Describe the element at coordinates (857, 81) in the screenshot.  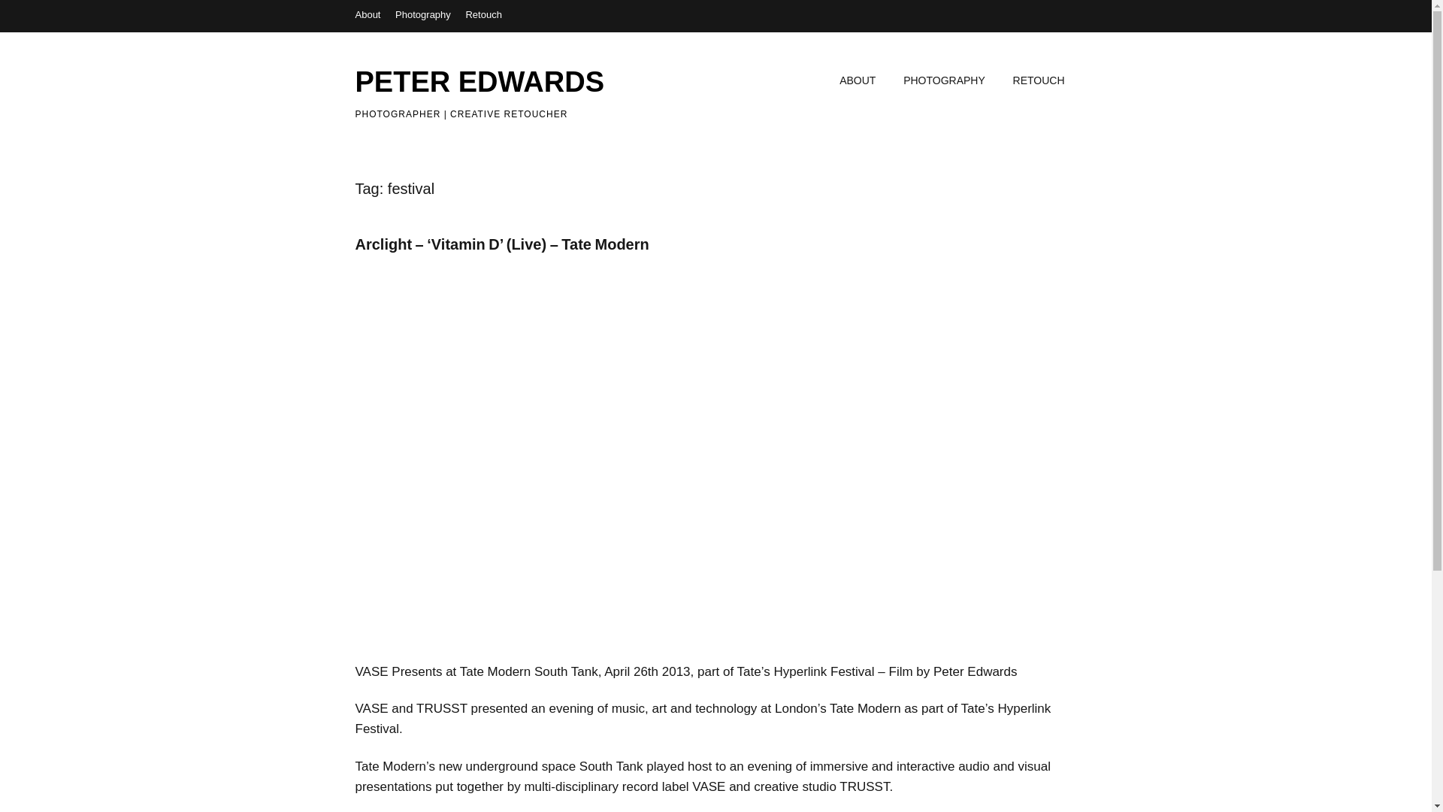
I see `ABOUT` at that location.